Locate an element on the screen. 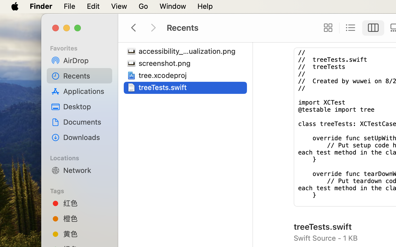 This screenshot has height=247, width=396. Tags is located at coordinates (83, 190).